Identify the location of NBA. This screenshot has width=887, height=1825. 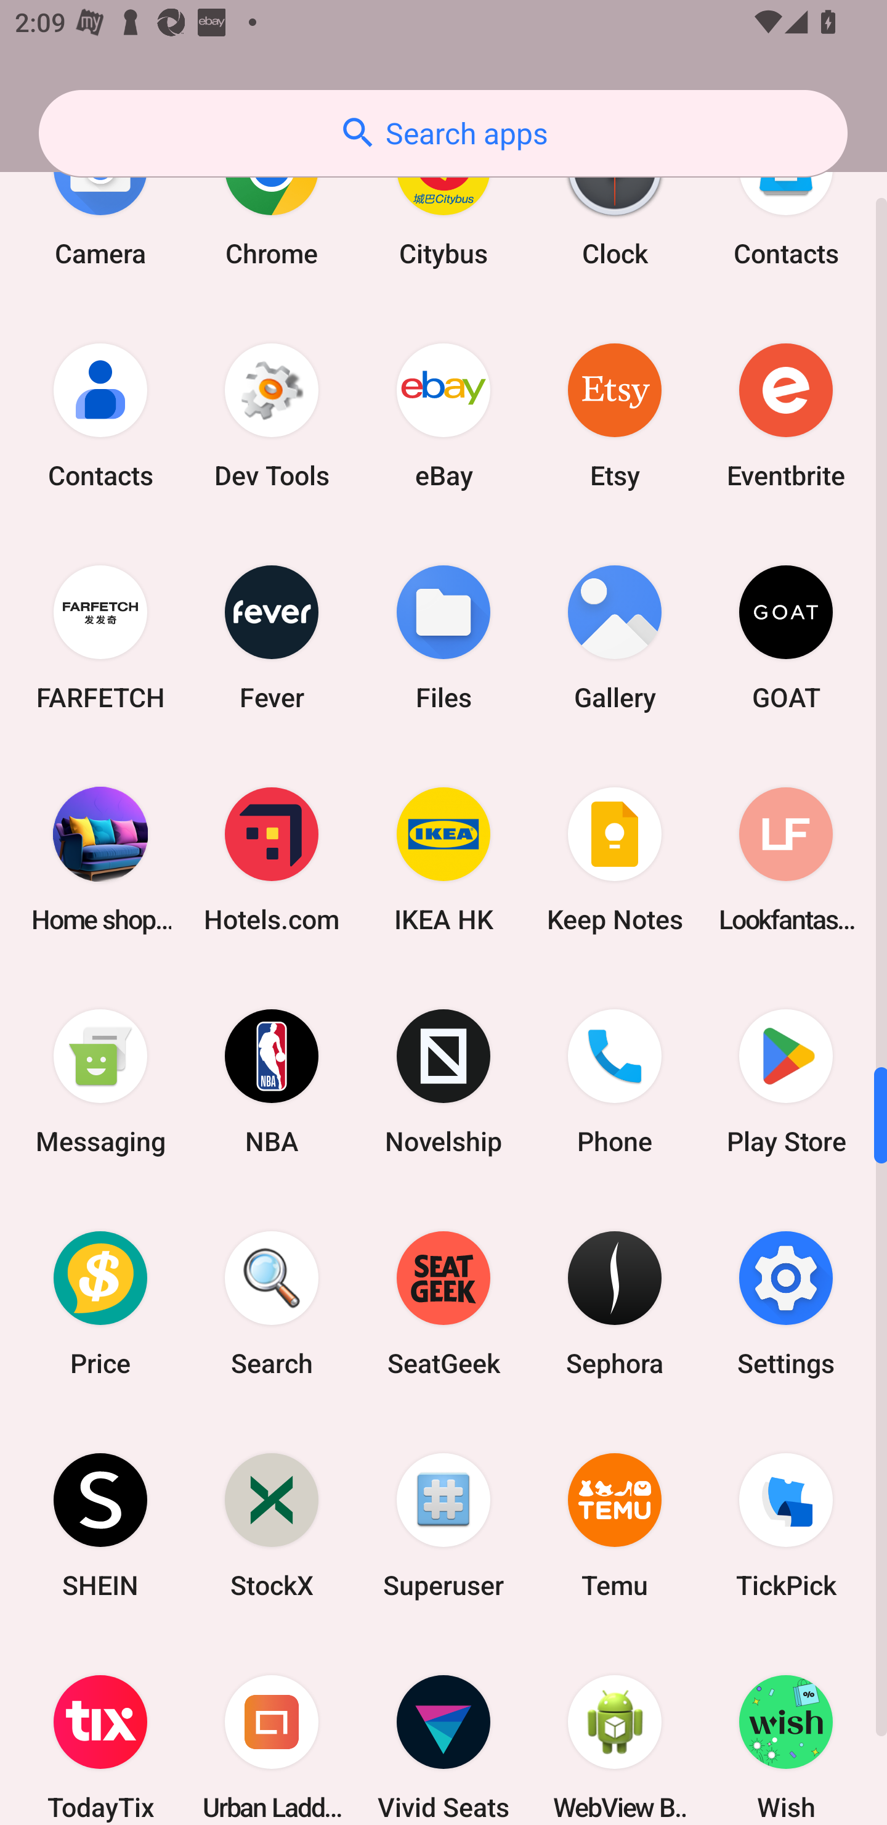
(272, 1081).